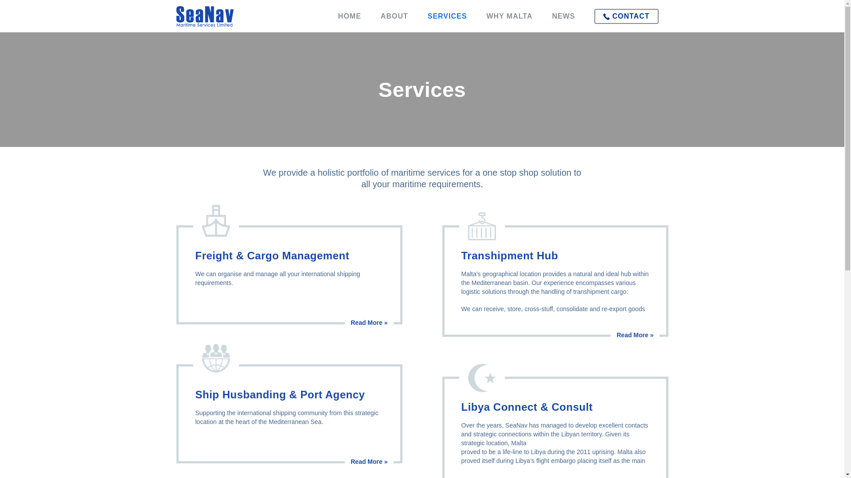  I want to click on NEWS, so click(563, 16).